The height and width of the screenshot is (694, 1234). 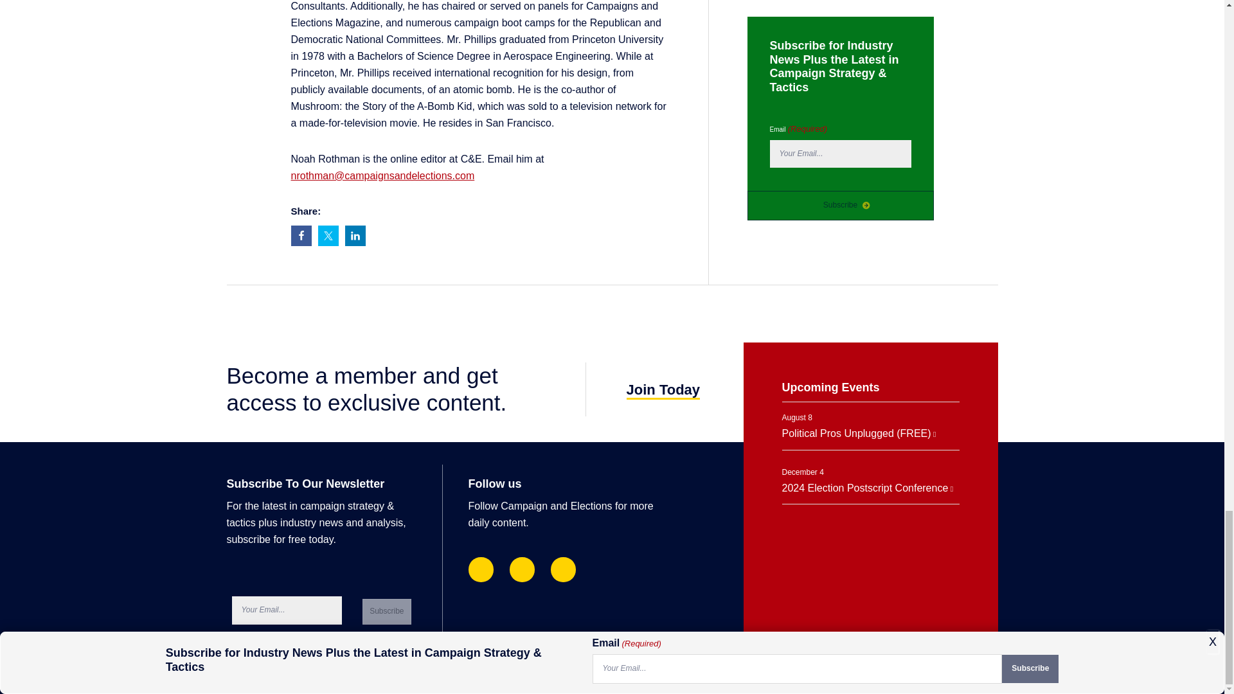 I want to click on LinkedIn, so click(x=522, y=569).